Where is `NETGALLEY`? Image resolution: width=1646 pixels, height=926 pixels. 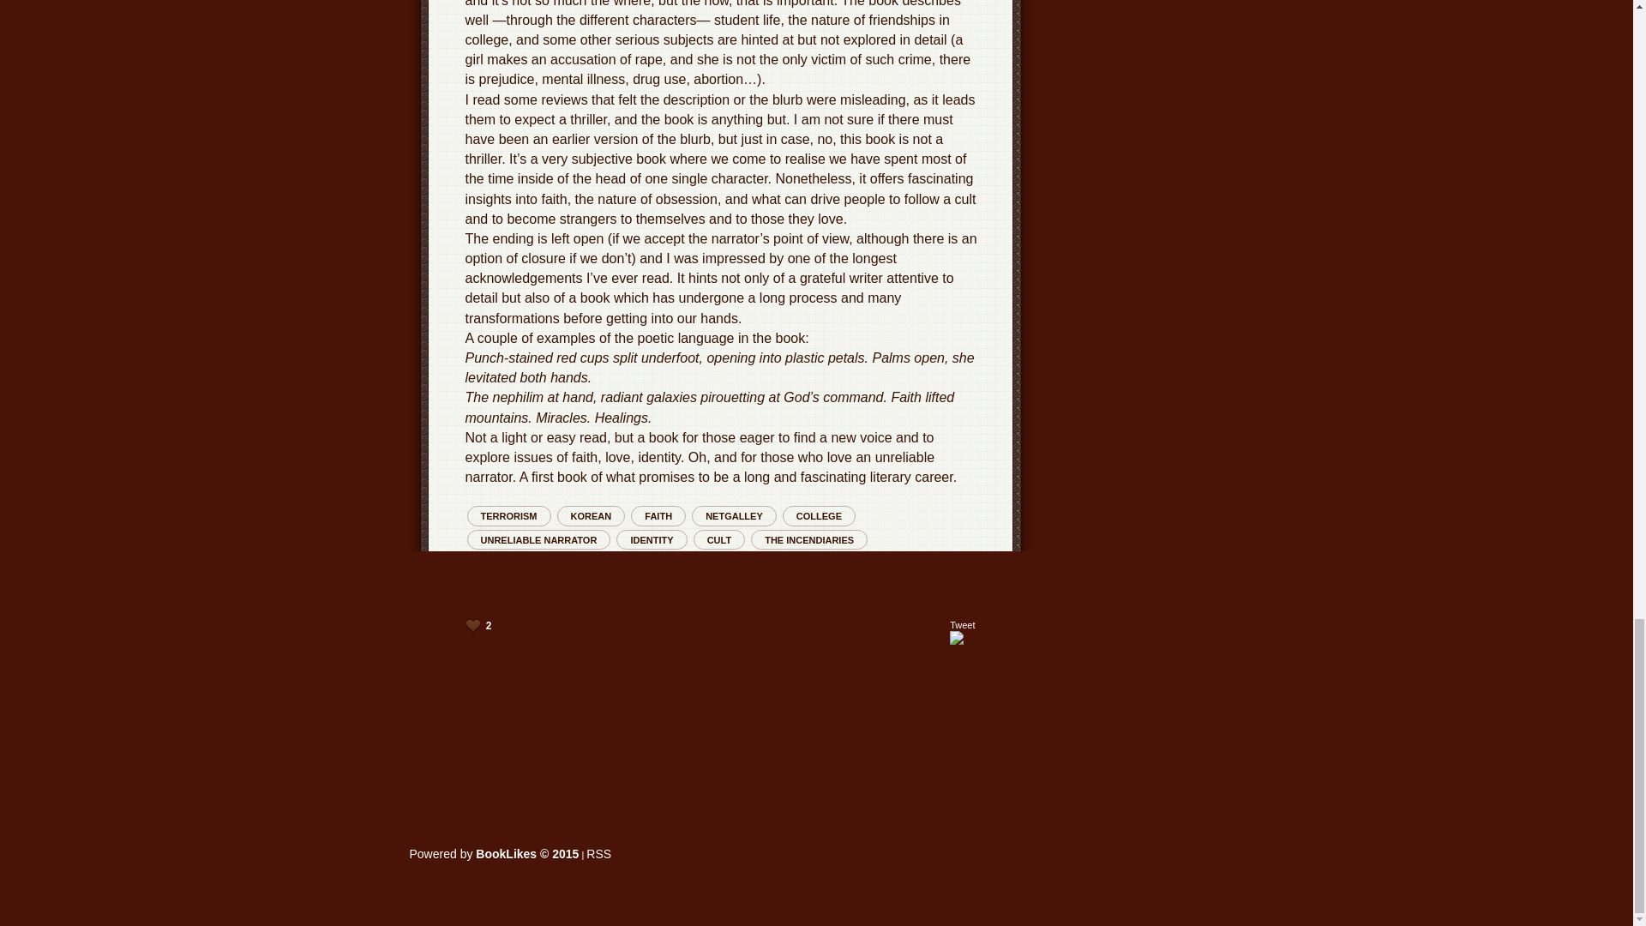
NETGALLEY is located at coordinates (734, 515).